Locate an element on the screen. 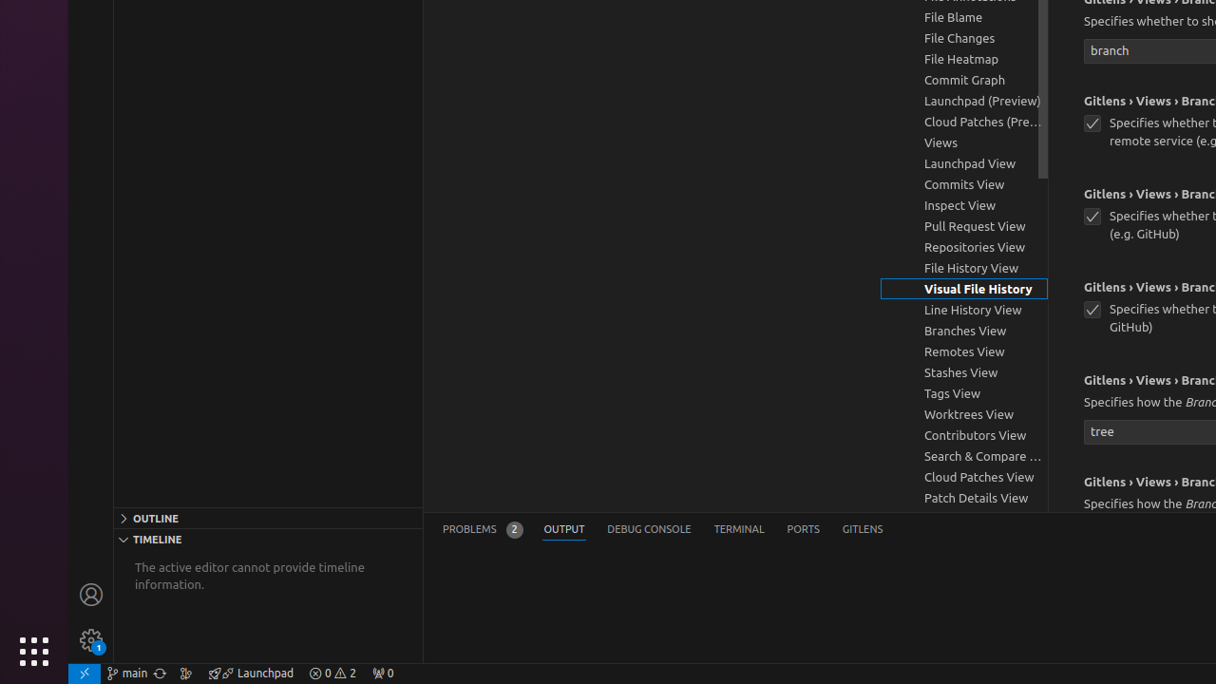 This screenshot has width=1216, height=684. Launchpad (Preview), group is located at coordinates (964, 101).